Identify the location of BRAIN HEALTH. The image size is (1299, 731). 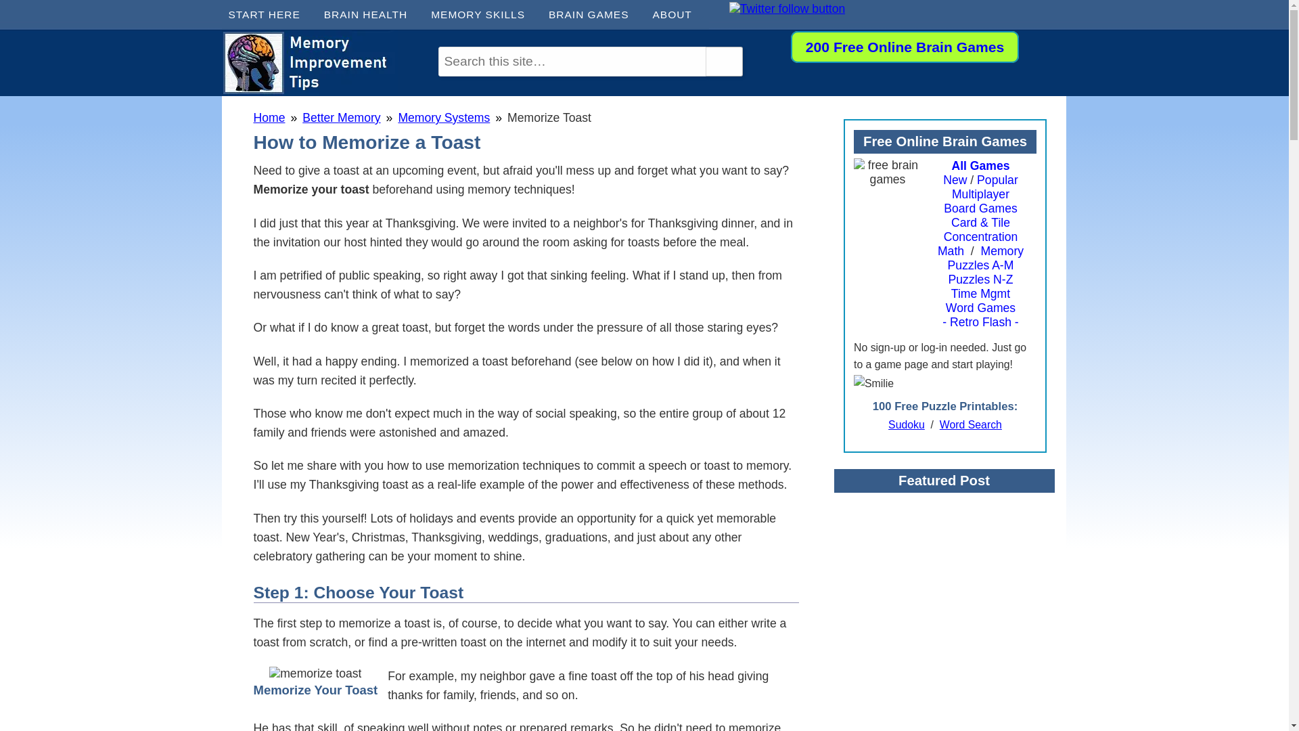
(371, 15).